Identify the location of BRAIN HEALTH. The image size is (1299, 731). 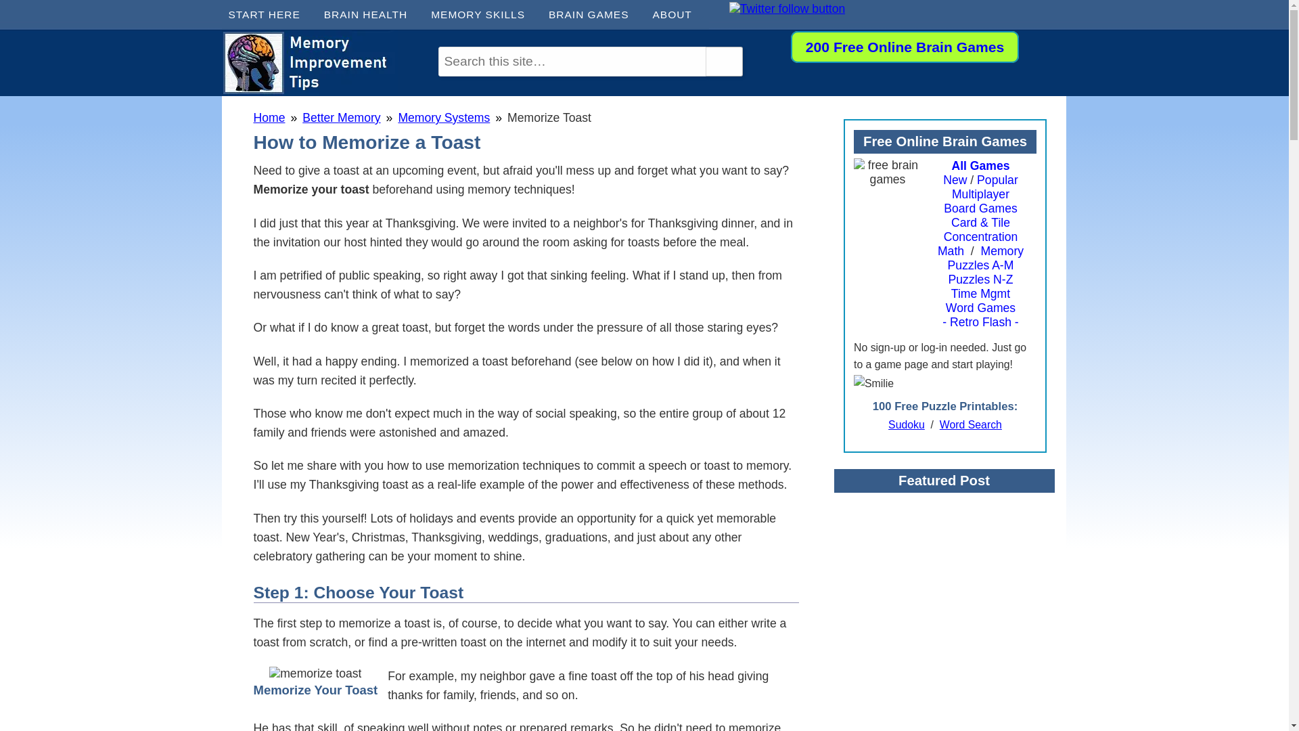
(371, 15).